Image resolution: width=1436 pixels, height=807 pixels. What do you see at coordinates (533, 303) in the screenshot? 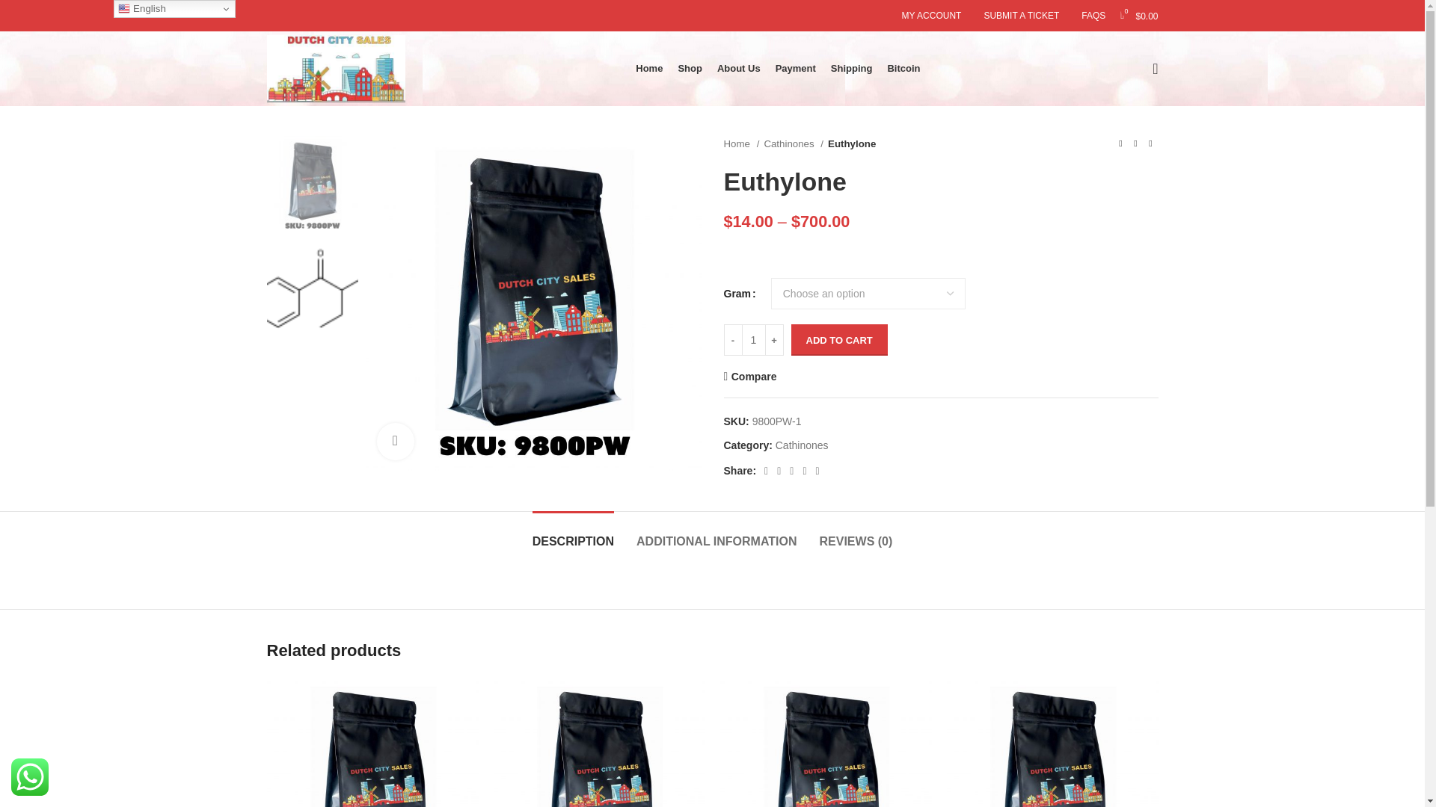
I see `Euthylone` at bounding box center [533, 303].